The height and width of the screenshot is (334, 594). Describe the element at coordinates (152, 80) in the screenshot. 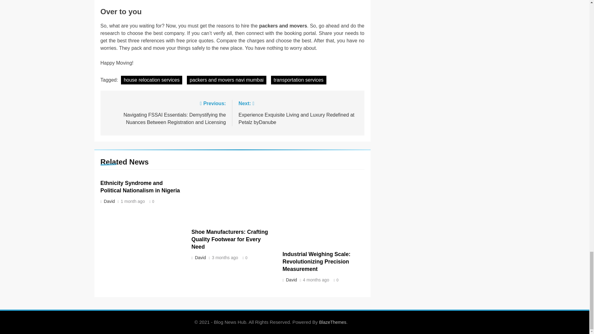

I see `house relocation services` at that location.